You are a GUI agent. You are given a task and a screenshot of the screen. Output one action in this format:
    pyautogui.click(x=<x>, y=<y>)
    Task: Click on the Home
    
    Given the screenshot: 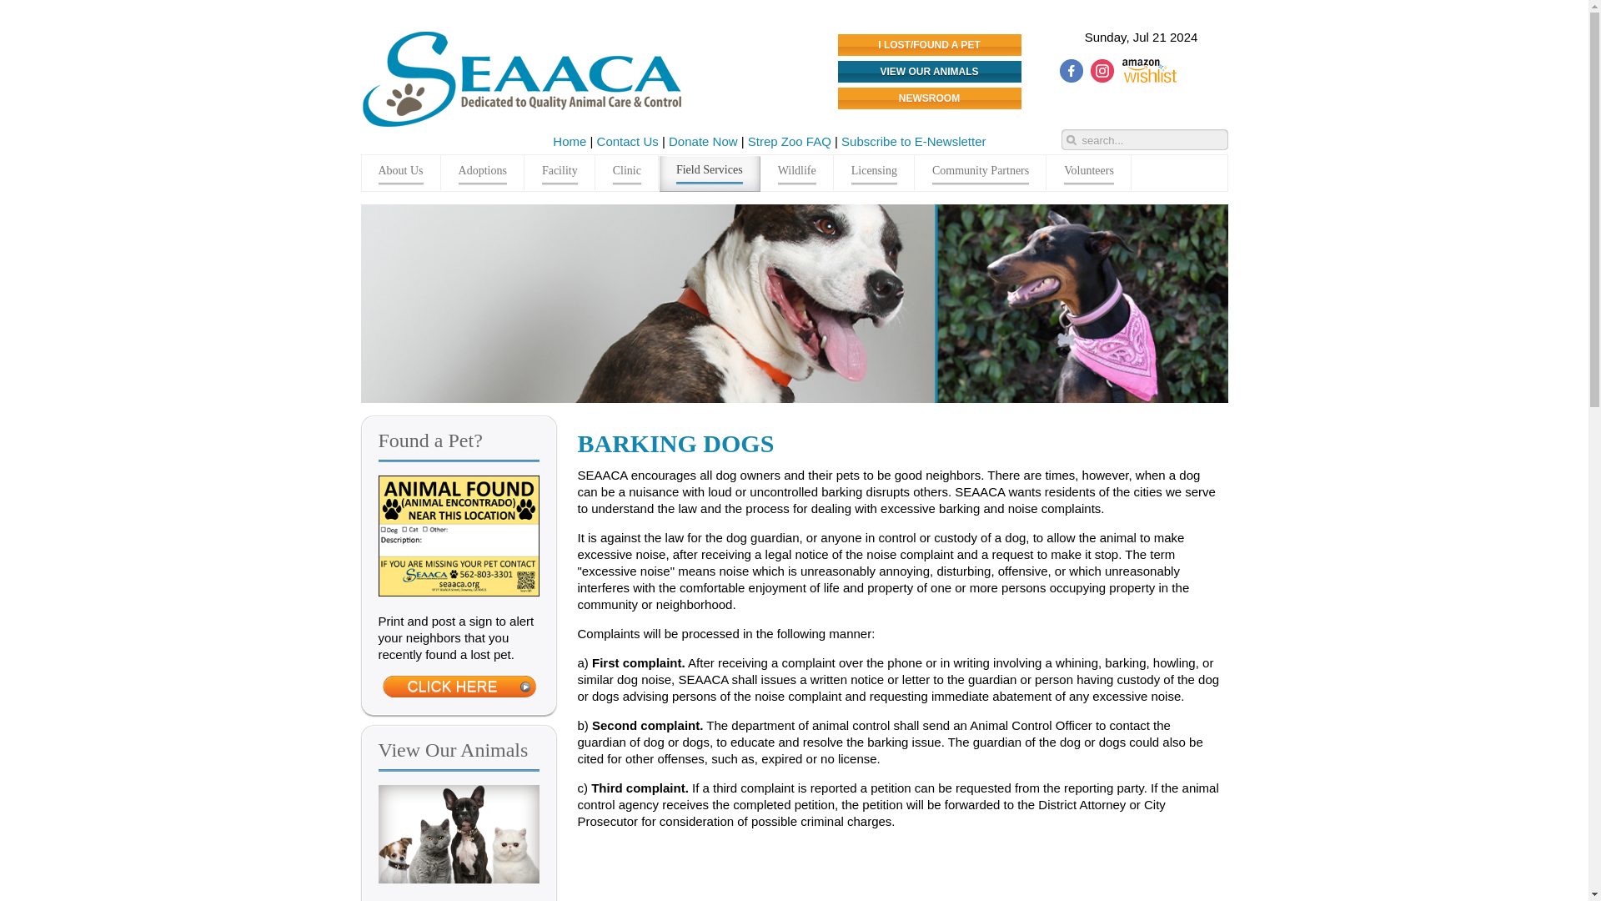 What is the action you would take?
    pyautogui.click(x=569, y=141)
    